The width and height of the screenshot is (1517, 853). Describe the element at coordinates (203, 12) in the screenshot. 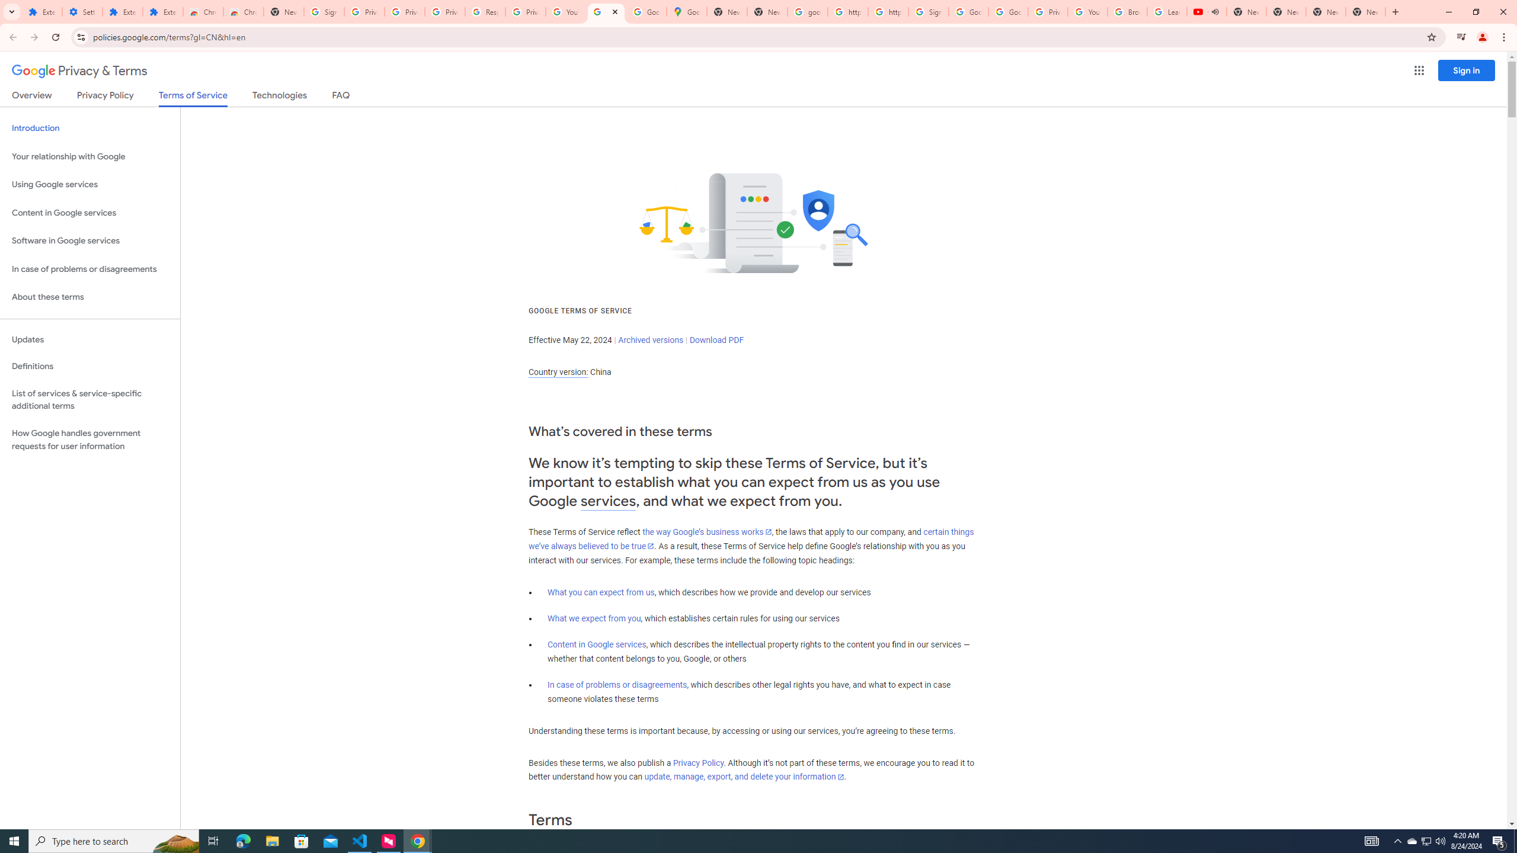

I see `Chrome Web Store` at that location.